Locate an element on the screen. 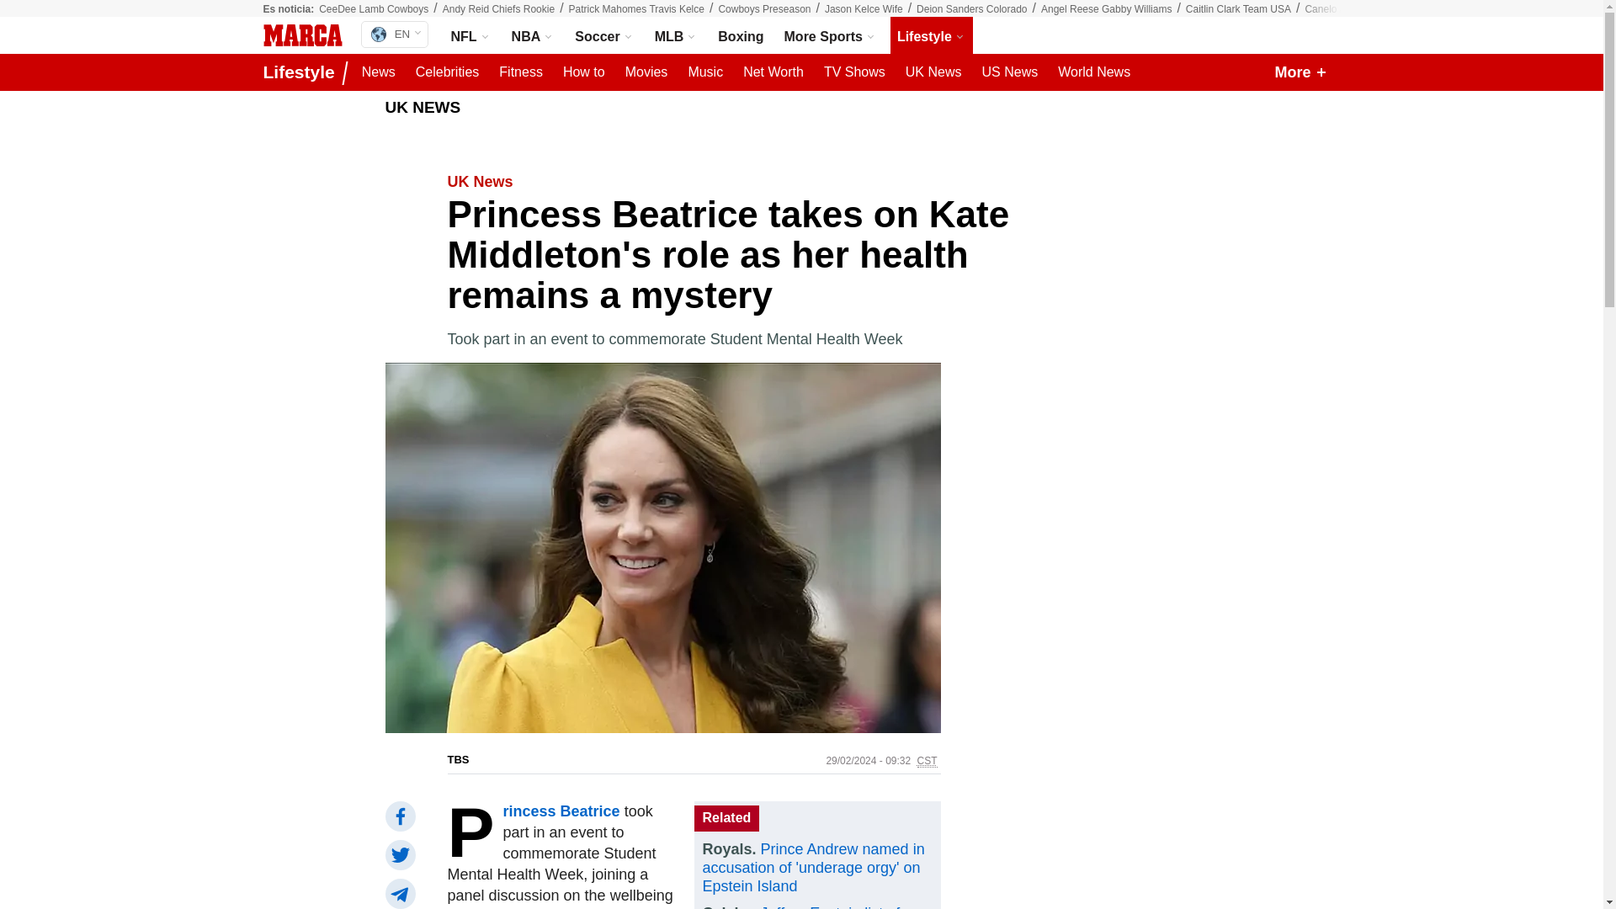 The width and height of the screenshot is (1616, 909). Cowboys Preseason is located at coordinates (764, 9).